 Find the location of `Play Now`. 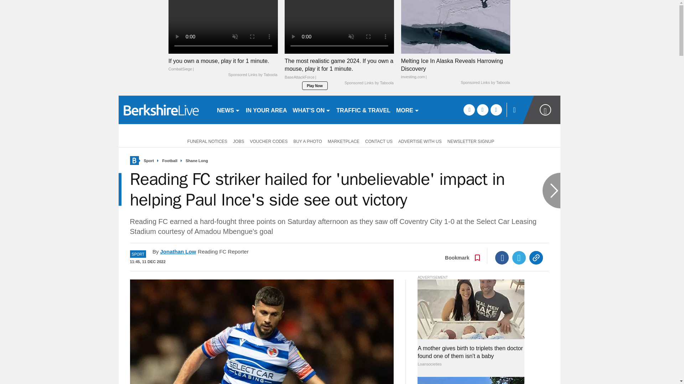

Play Now is located at coordinates (315, 85).